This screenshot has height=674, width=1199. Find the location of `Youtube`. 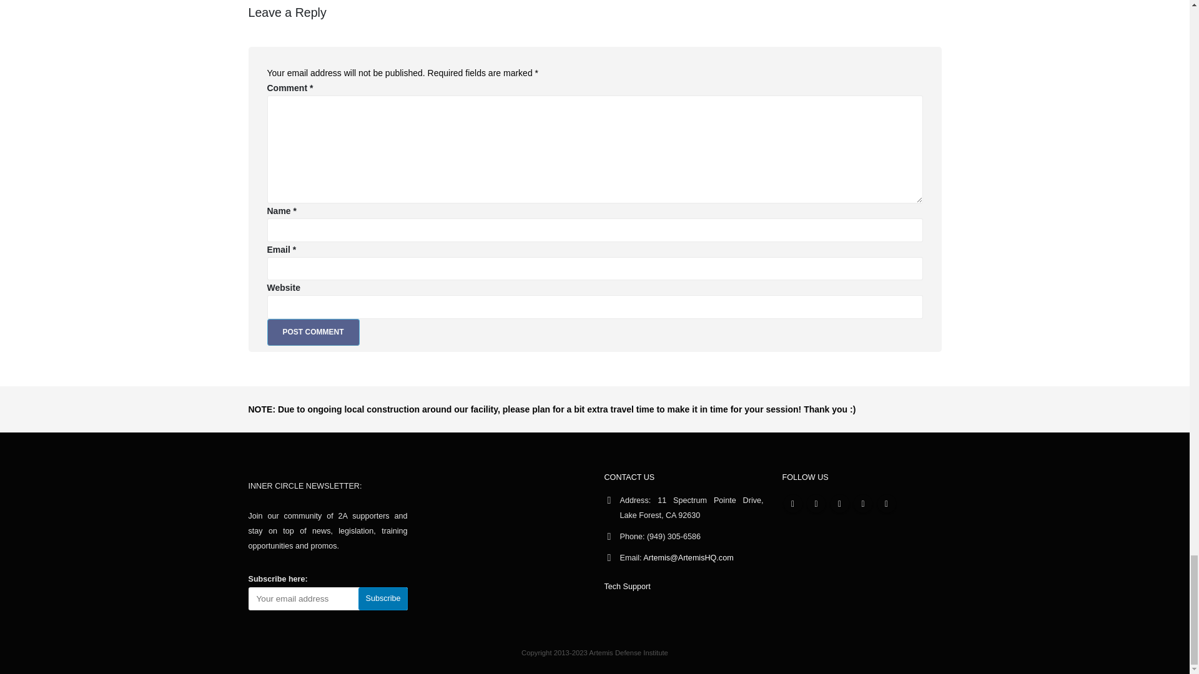

Youtube is located at coordinates (839, 503).